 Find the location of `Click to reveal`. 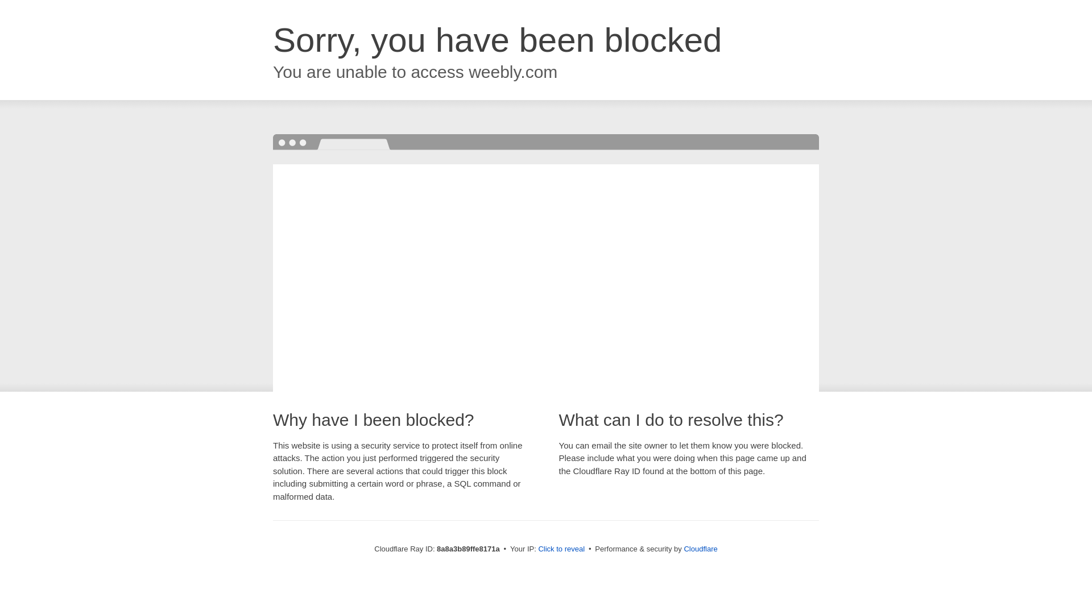

Click to reveal is located at coordinates (561, 549).